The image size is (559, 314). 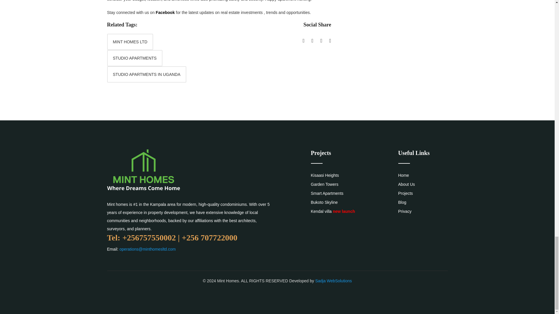 What do you see at coordinates (165, 12) in the screenshot?
I see `Facebook` at bounding box center [165, 12].